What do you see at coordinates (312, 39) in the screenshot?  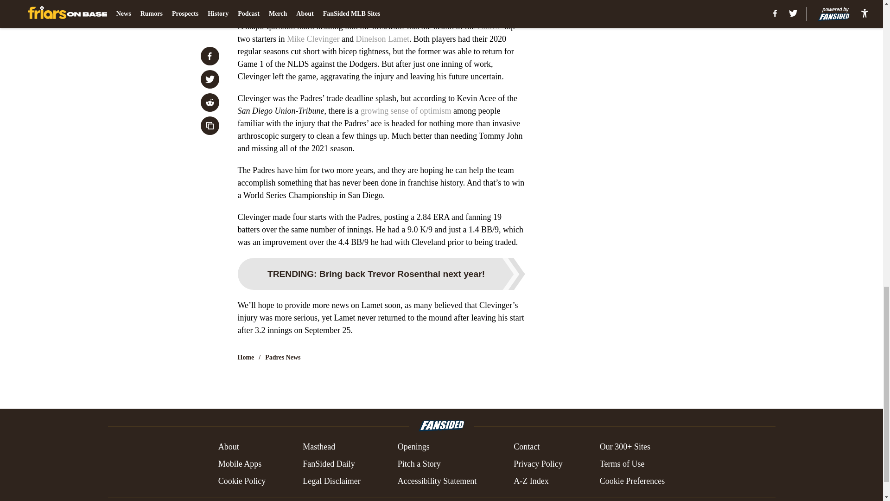 I see `Mike Clevinger` at bounding box center [312, 39].